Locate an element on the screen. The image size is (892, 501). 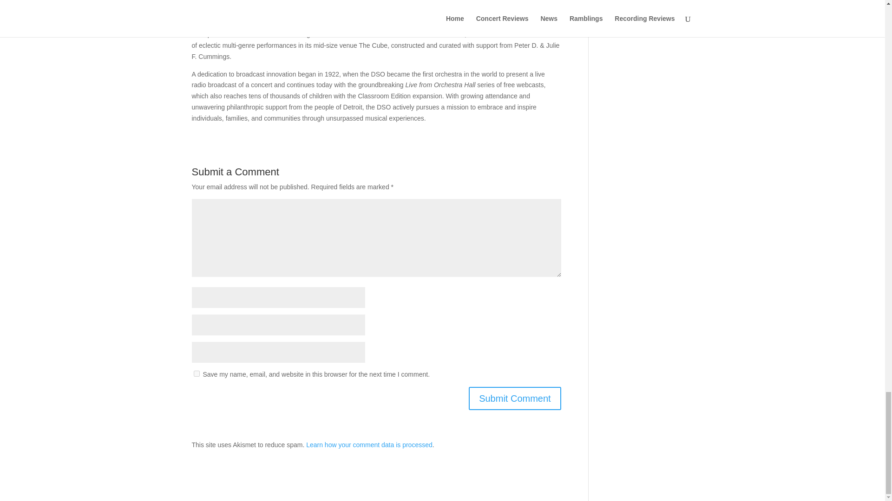
yes is located at coordinates (196, 374).